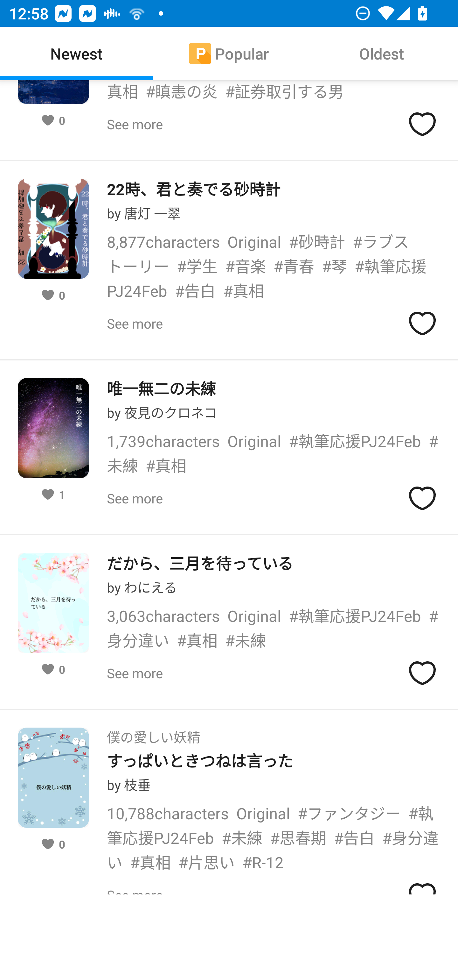 This screenshot has height=968, width=458. Describe the element at coordinates (382, 53) in the screenshot. I see `Oldest` at that location.